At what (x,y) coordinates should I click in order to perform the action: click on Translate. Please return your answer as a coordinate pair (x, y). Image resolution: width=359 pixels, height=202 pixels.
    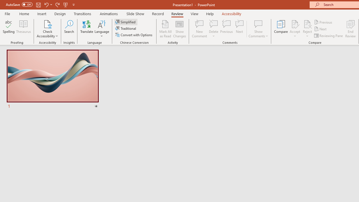
    Looking at the image, I should click on (87, 29).